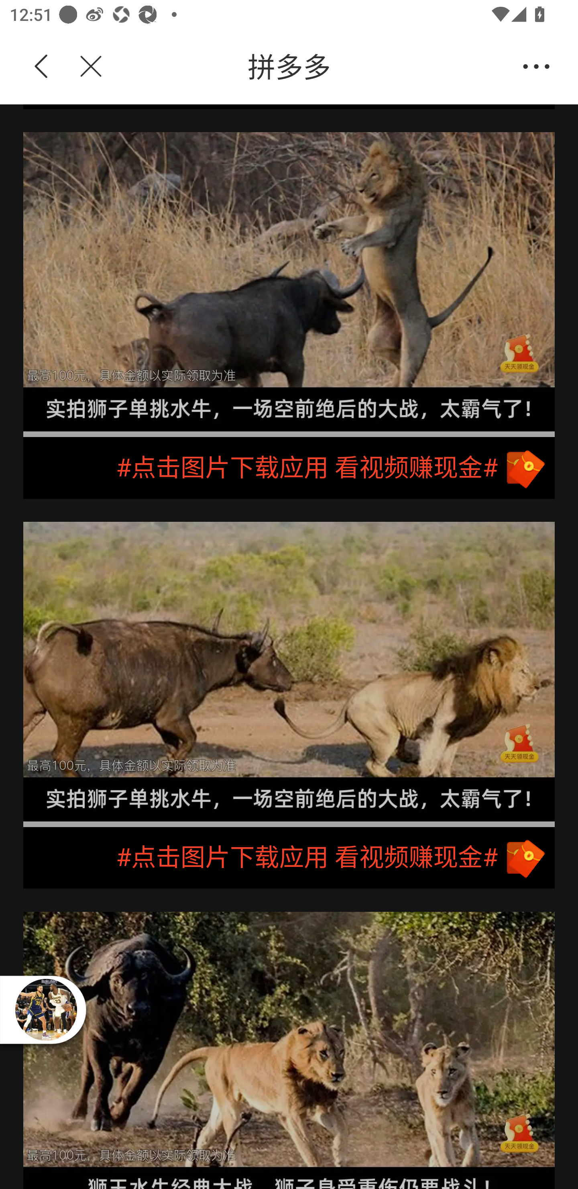 Image resolution: width=578 pixels, height=1189 pixels. I want to click on  更多, so click(536, 67).